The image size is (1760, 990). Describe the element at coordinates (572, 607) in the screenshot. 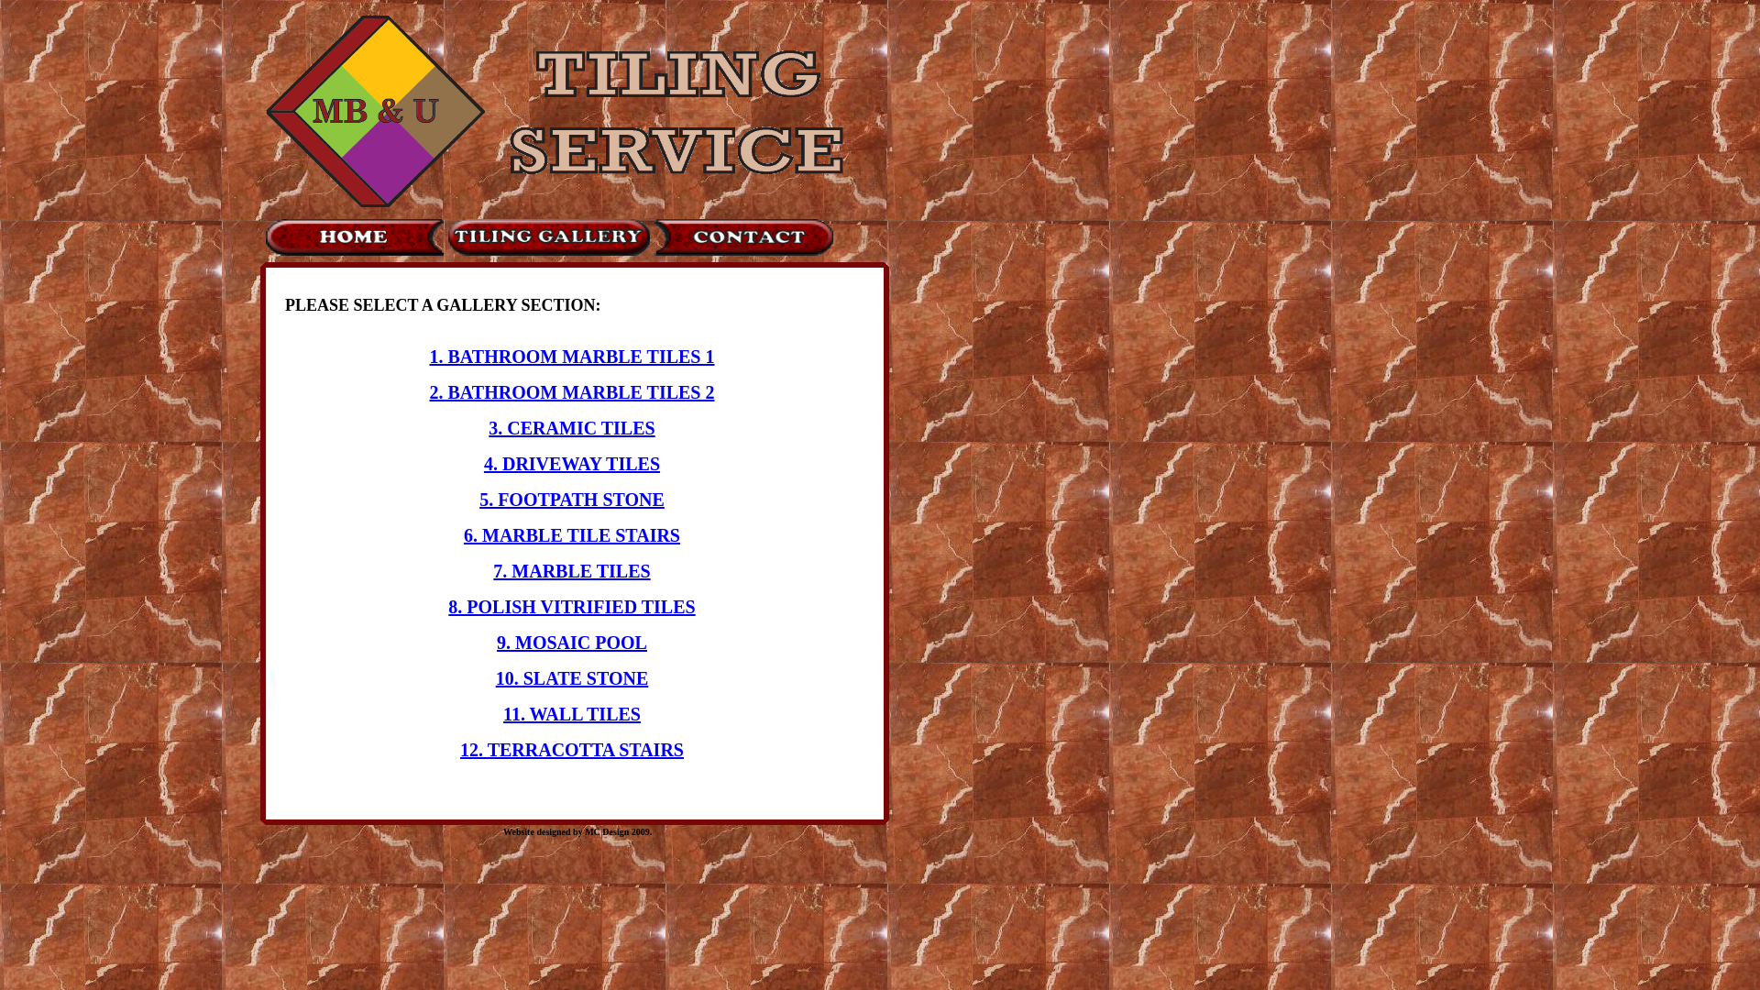

I see `8. POLISH VITRIFIED TILES` at that location.